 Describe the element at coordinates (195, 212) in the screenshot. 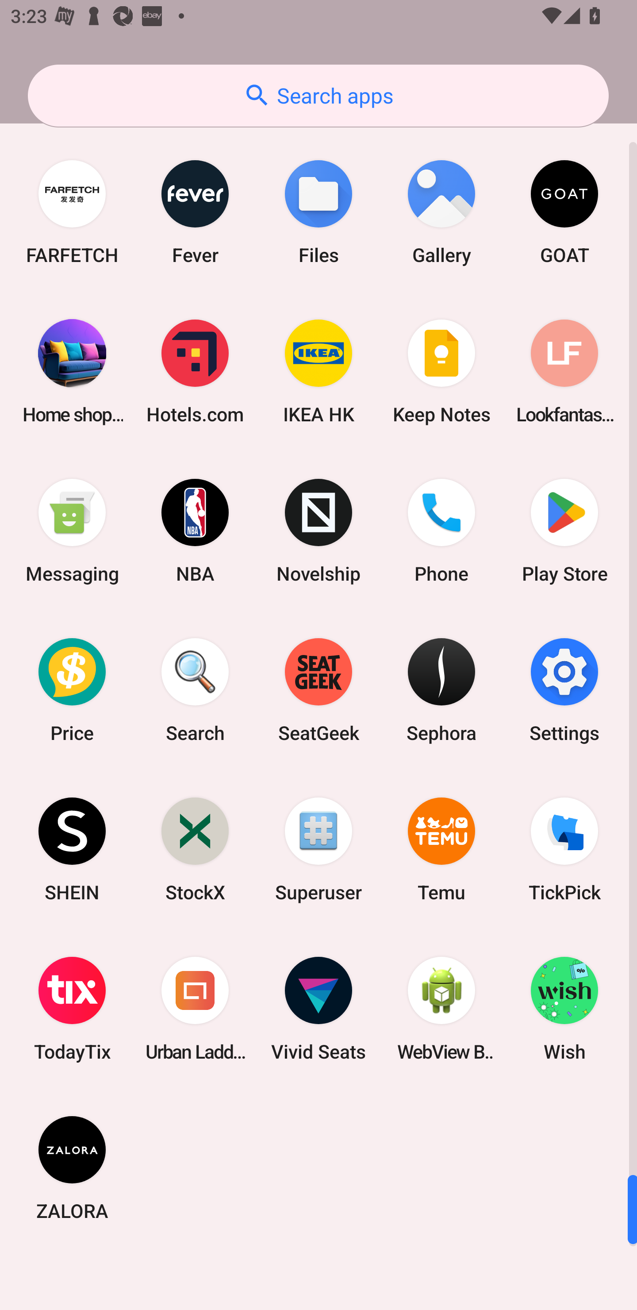

I see `Fever` at that location.